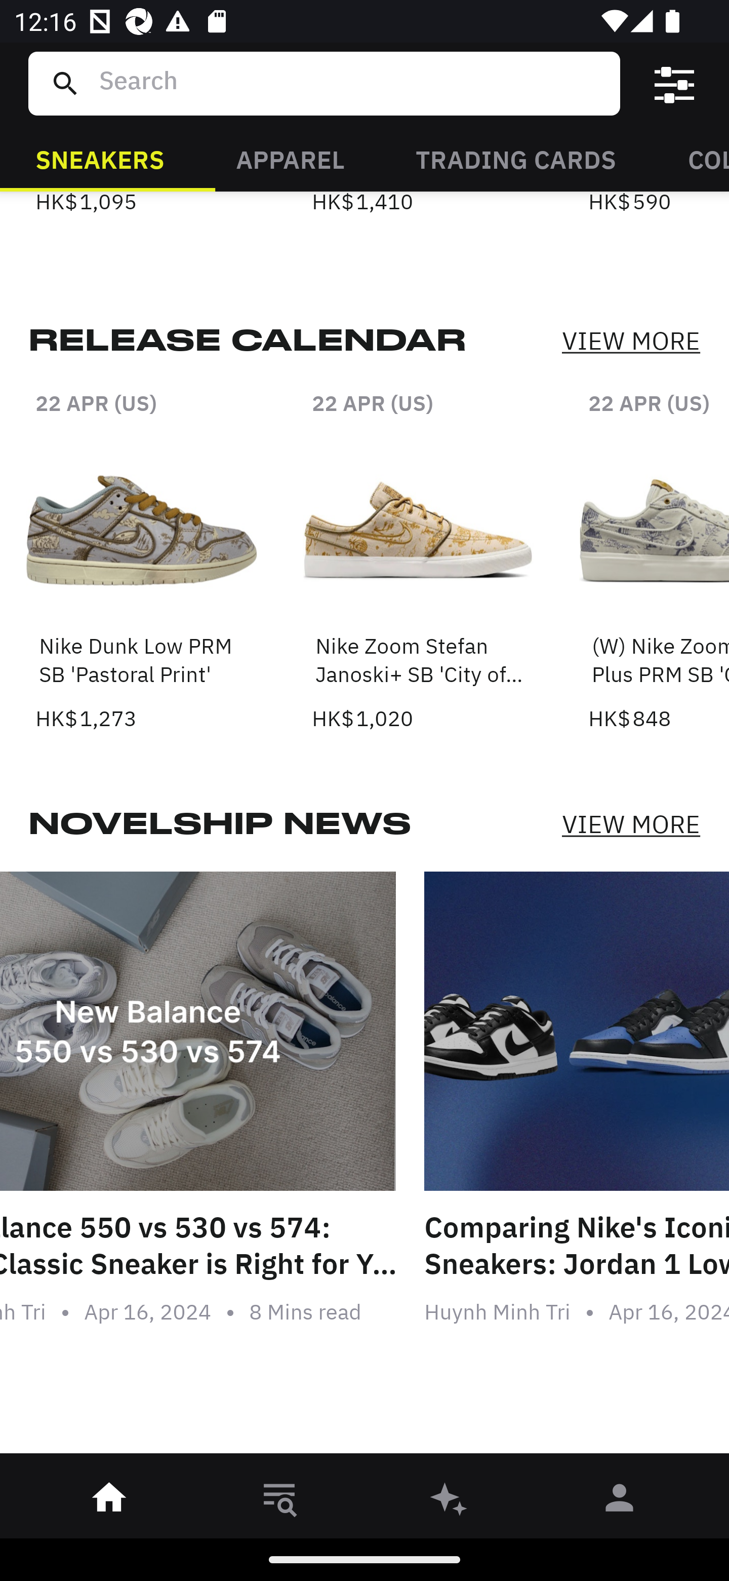 The height and width of the screenshot is (1581, 729). What do you see at coordinates (631, 823) in the screenshot?
I see `VIEW MORE` at bounding box center [631, 823].